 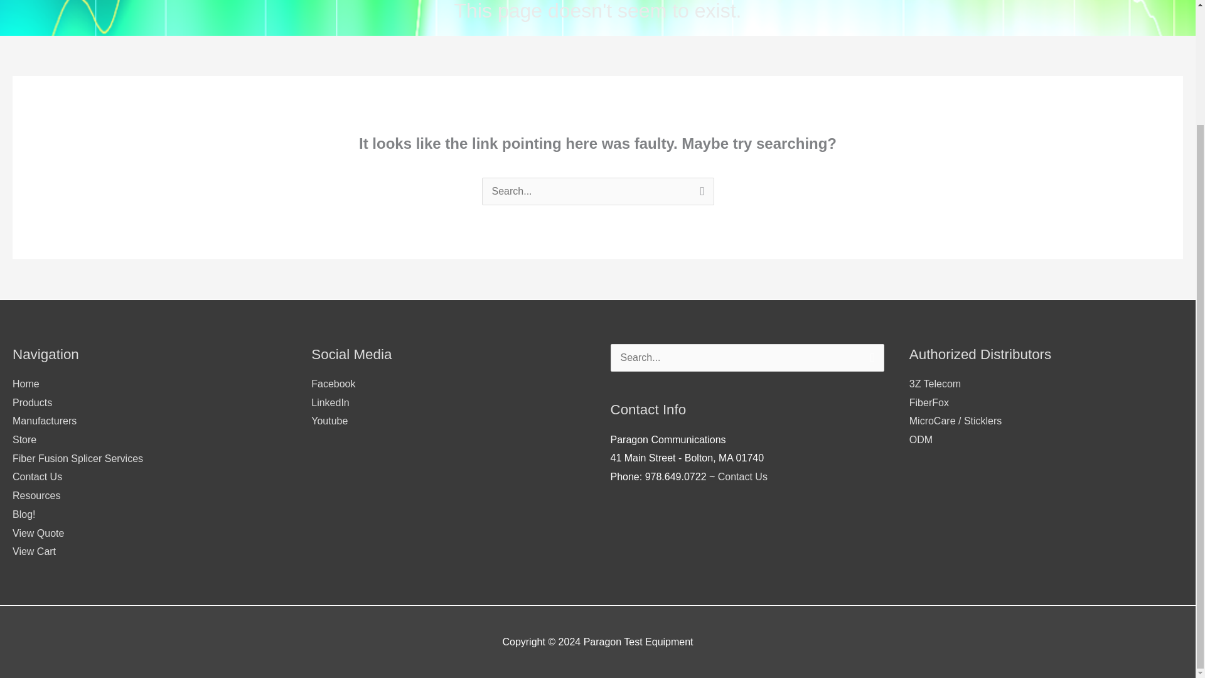 What do you see at coordinates (330, 402) in the screenshot?
I see `LinkedIn` at bounding box center [330, 402].